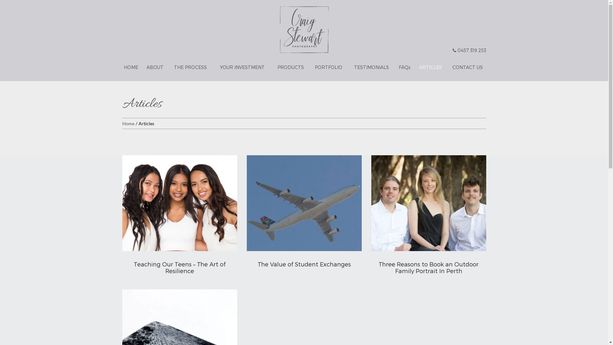 The height and width of the screenshot is (345, 613). I want to click on THE PROCESS, so click(190, 67).